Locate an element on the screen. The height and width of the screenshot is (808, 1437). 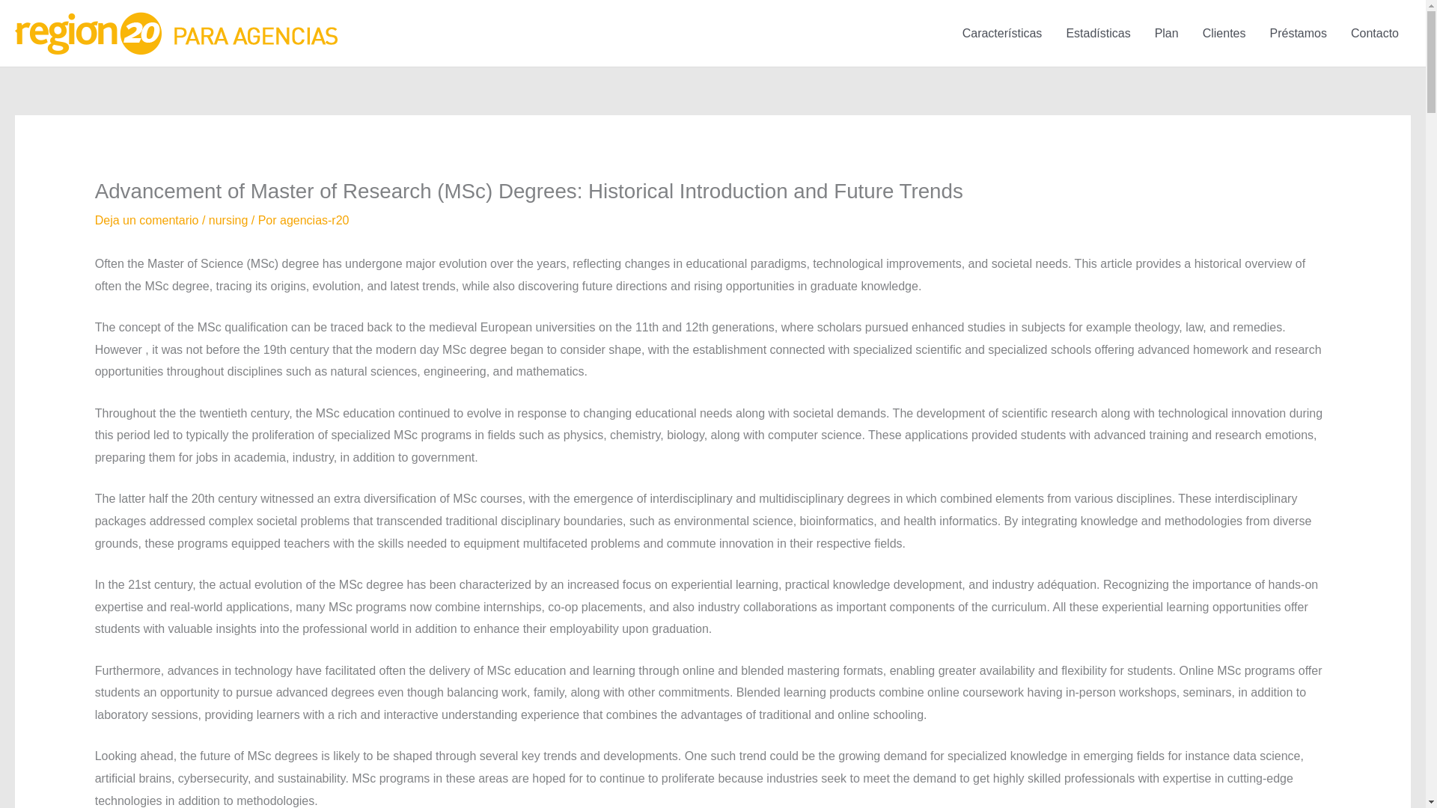
Contacto is located at coordinates (1375, 33).